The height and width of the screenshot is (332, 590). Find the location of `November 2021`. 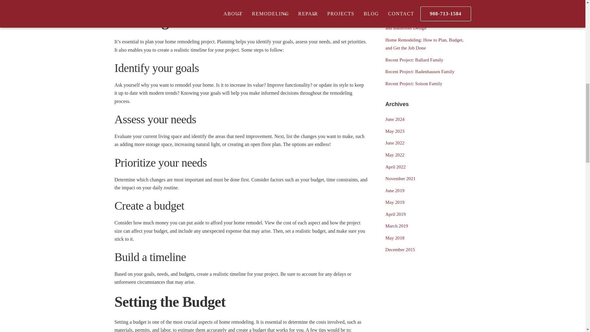

November 2021 is located at coordinates (400, 178).